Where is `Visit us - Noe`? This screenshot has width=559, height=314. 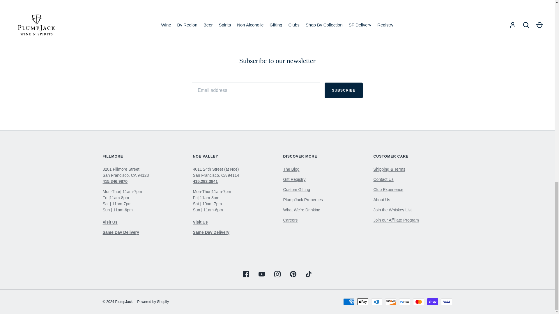
Visit us - Noe is located at coordinates (200, 222).